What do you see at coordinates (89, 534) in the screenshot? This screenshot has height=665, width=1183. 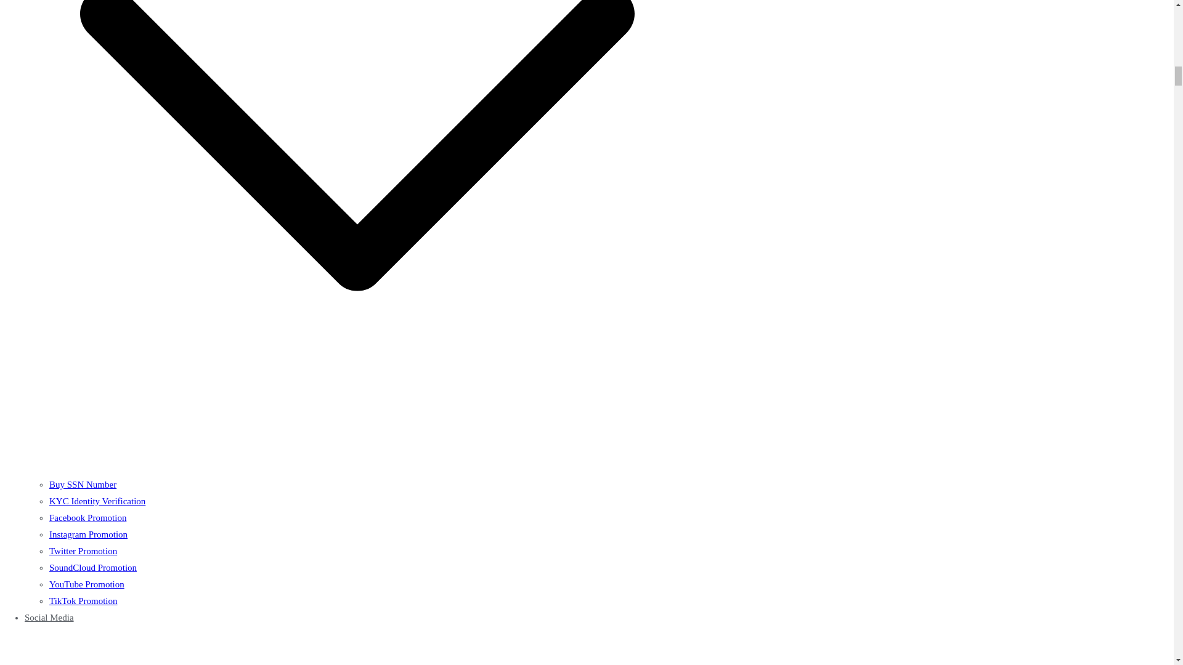 I see `Instagram Promotion` at bounding box center [89, 534].